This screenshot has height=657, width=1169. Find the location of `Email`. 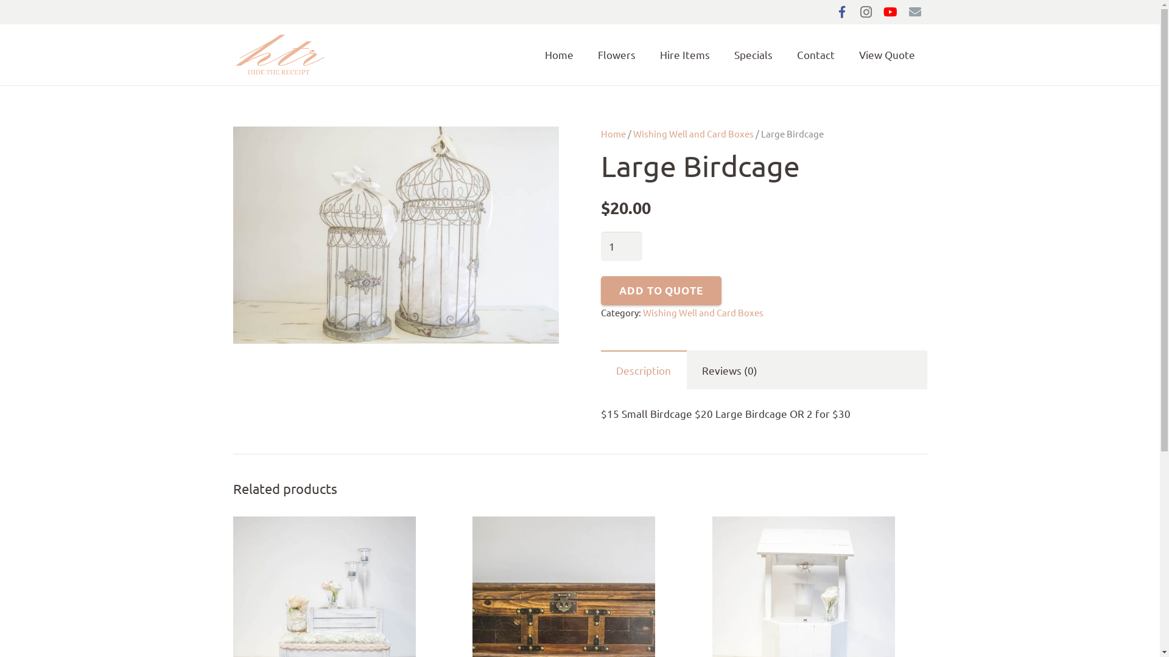

Email is located at coordinates (914, 12).